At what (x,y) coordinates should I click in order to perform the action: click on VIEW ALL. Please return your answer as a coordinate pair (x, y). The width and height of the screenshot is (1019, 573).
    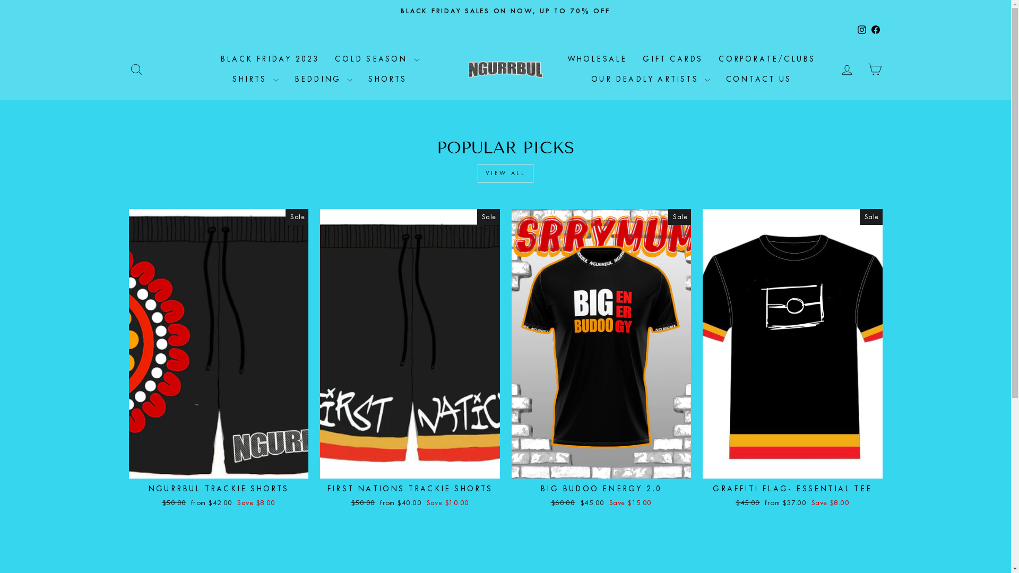
    Looking at the image, I should click on (506, 173).